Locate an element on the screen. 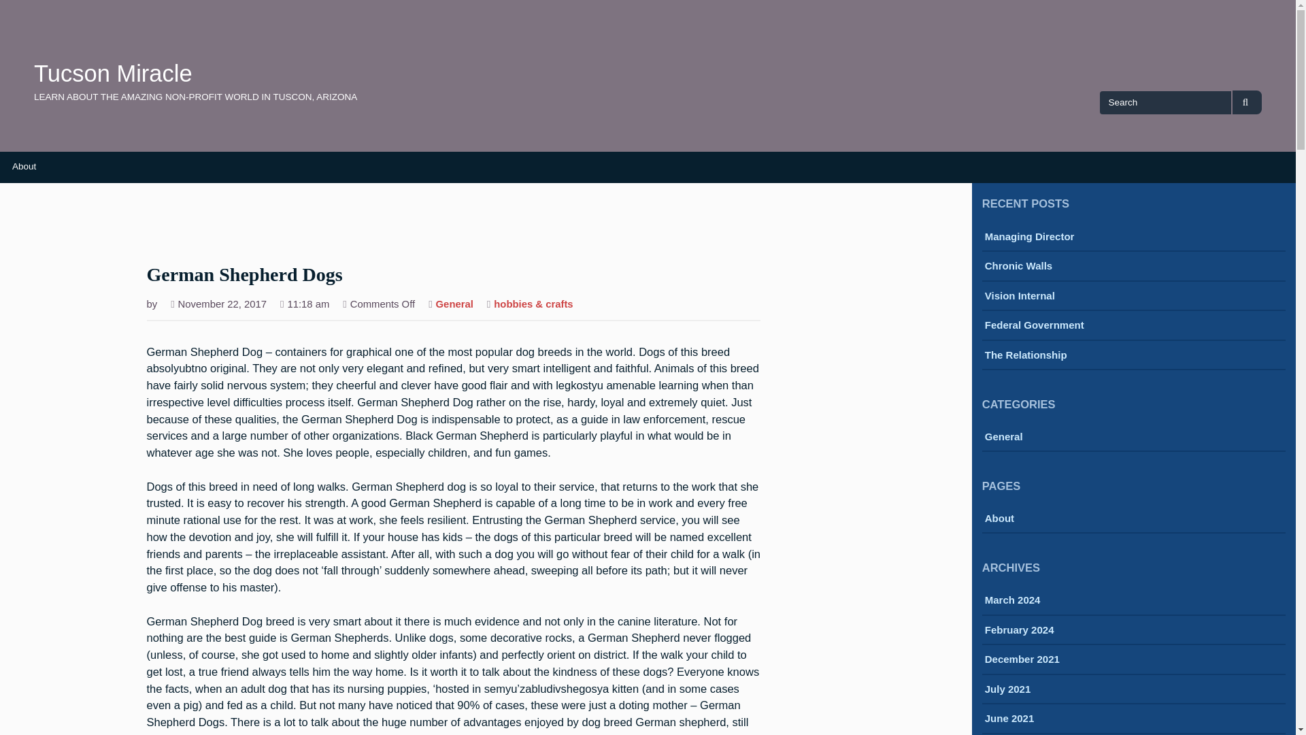 The width and height of the screenshot is (1306, 735). About is located at coordinates (999, 519).